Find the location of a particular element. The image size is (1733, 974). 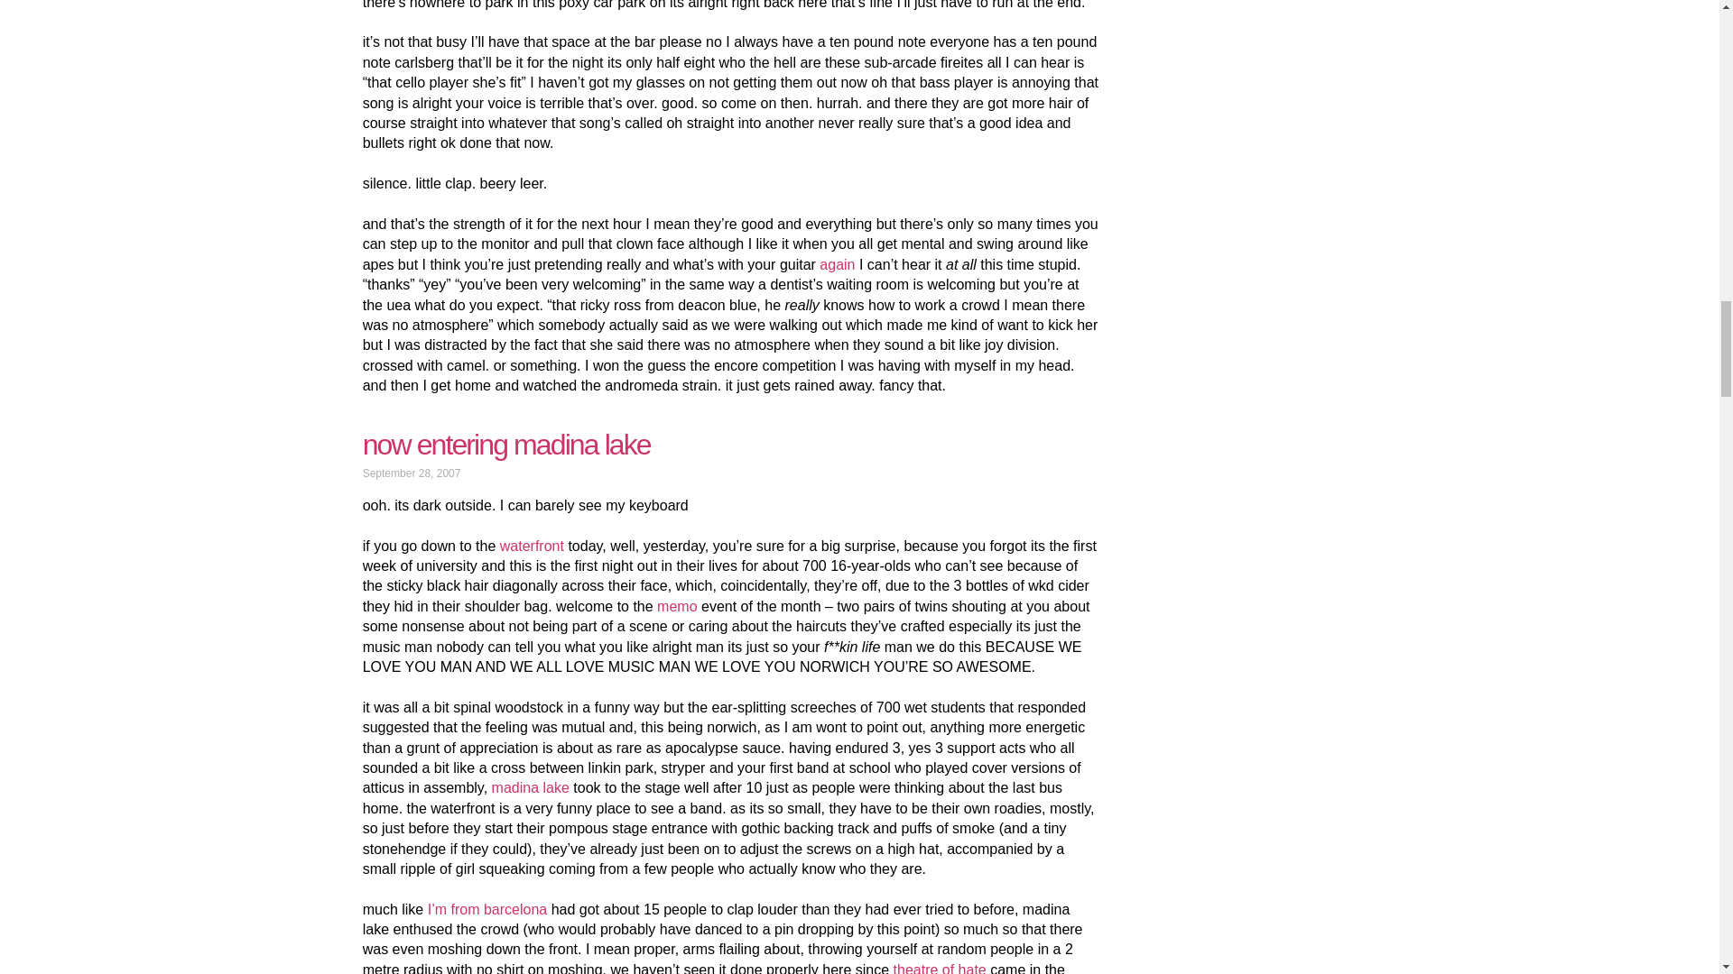

now entering madina lake is located at coordinates (506, 444).